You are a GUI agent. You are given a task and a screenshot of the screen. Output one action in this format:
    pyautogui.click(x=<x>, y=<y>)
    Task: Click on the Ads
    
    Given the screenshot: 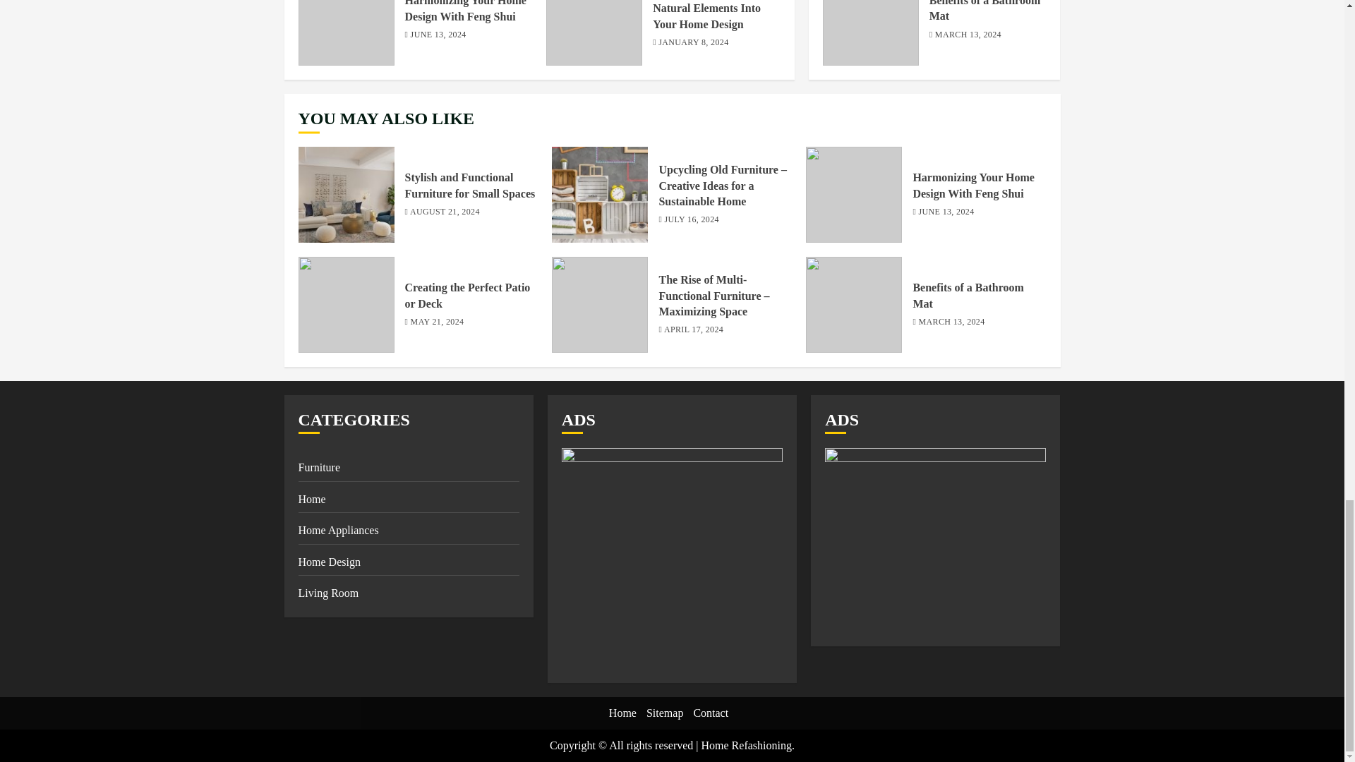 What is the action you would take?
    pyautogui.click(x=672, y=559)
    